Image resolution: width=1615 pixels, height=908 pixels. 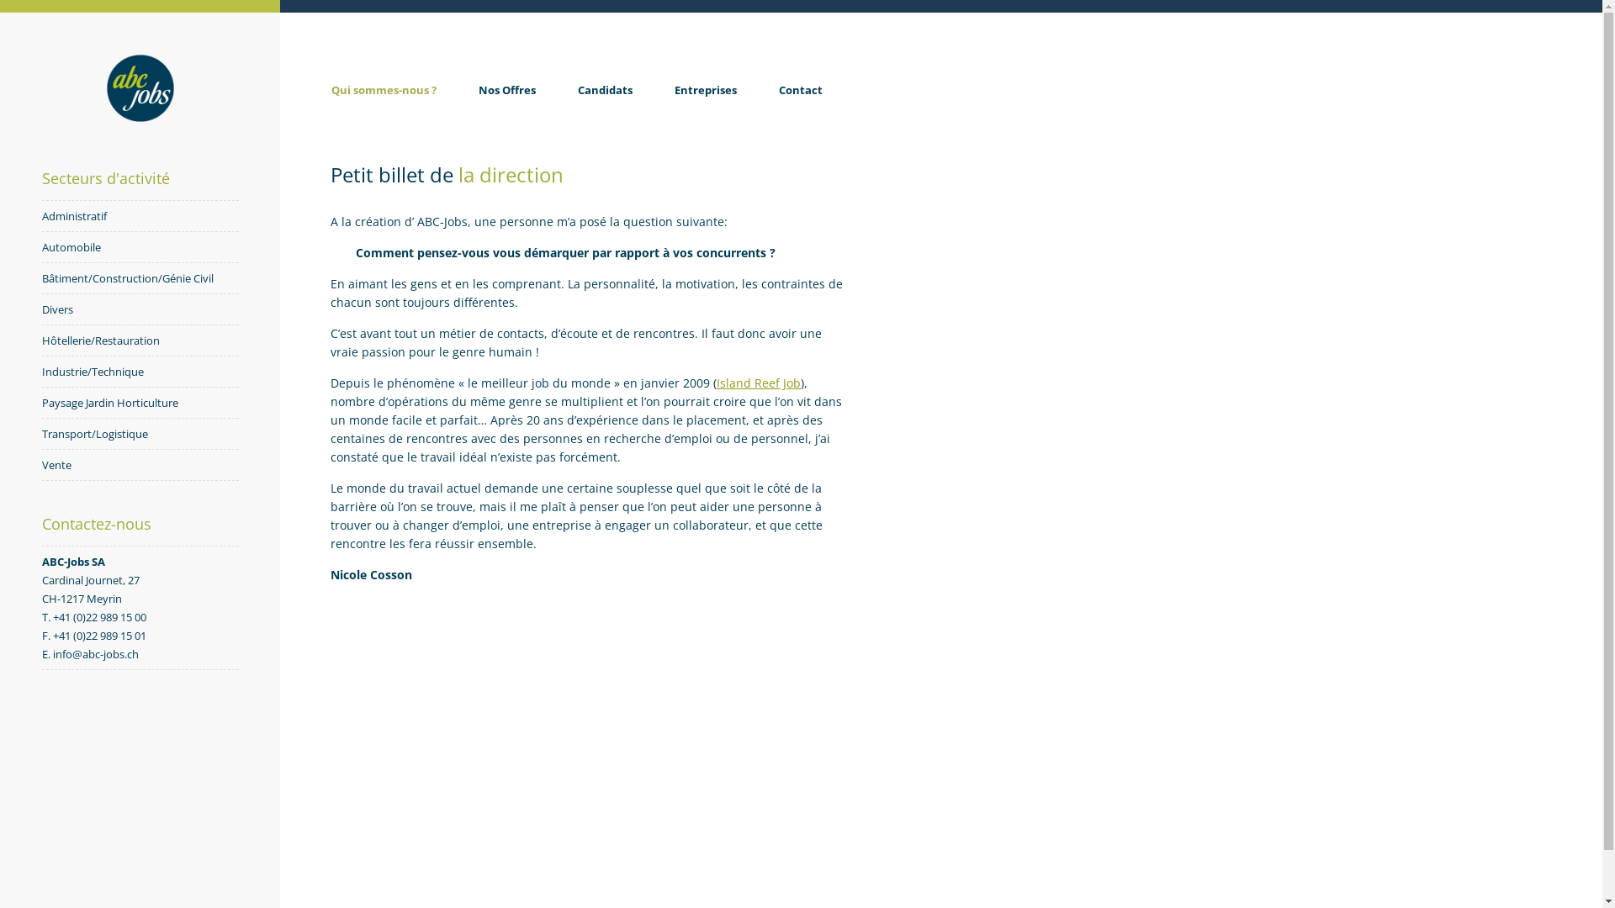 I want to click on Transport/Logistique, so click(x=95, y=434).